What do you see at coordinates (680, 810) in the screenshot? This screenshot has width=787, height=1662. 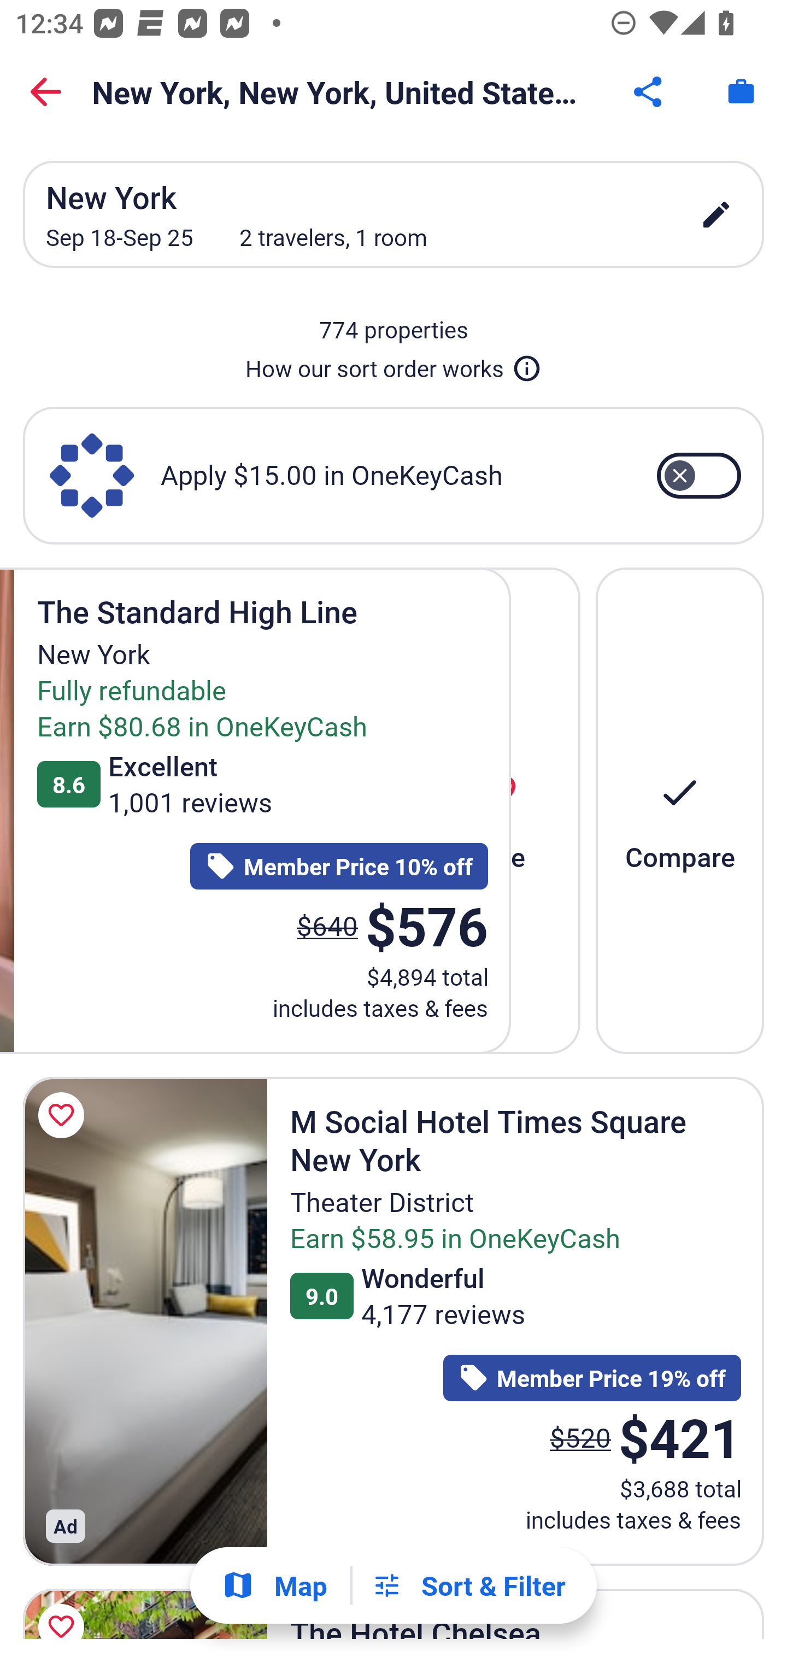 I see `Compare` at bounding box center [680, 810].